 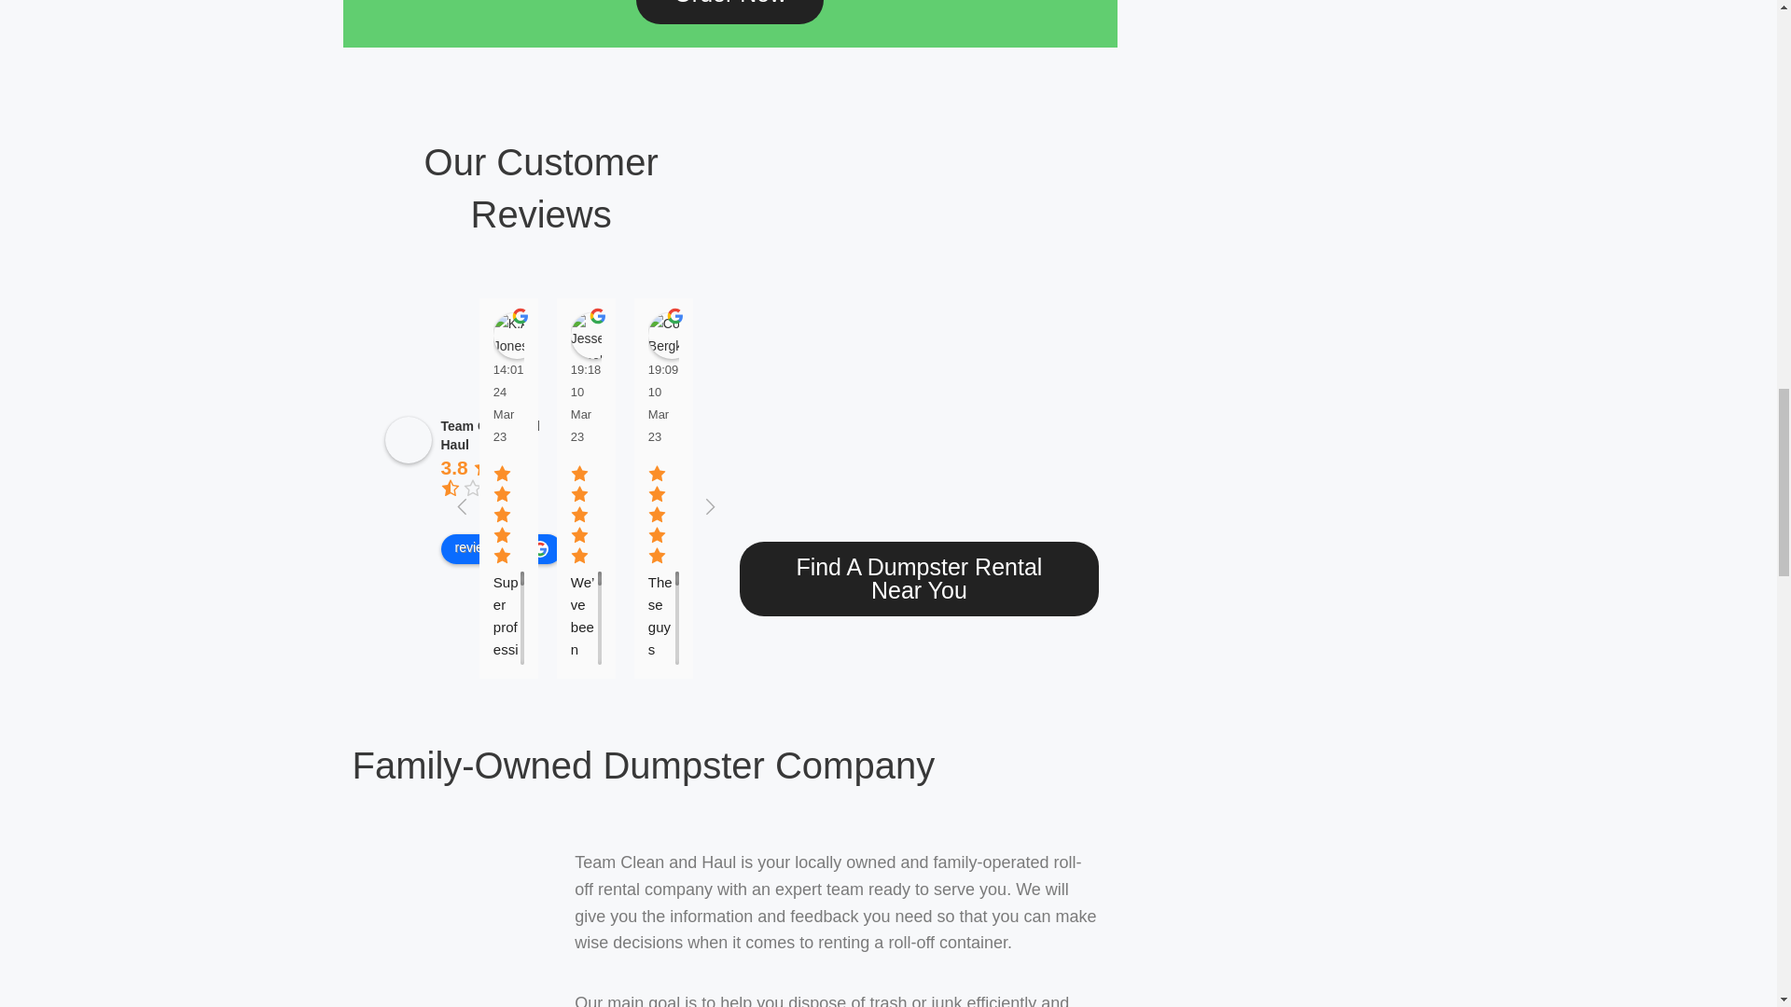 What do you see at coordinates (517, 335) in the screenshot?
I see `K.A. Jones` at bounding box center [517, 335].